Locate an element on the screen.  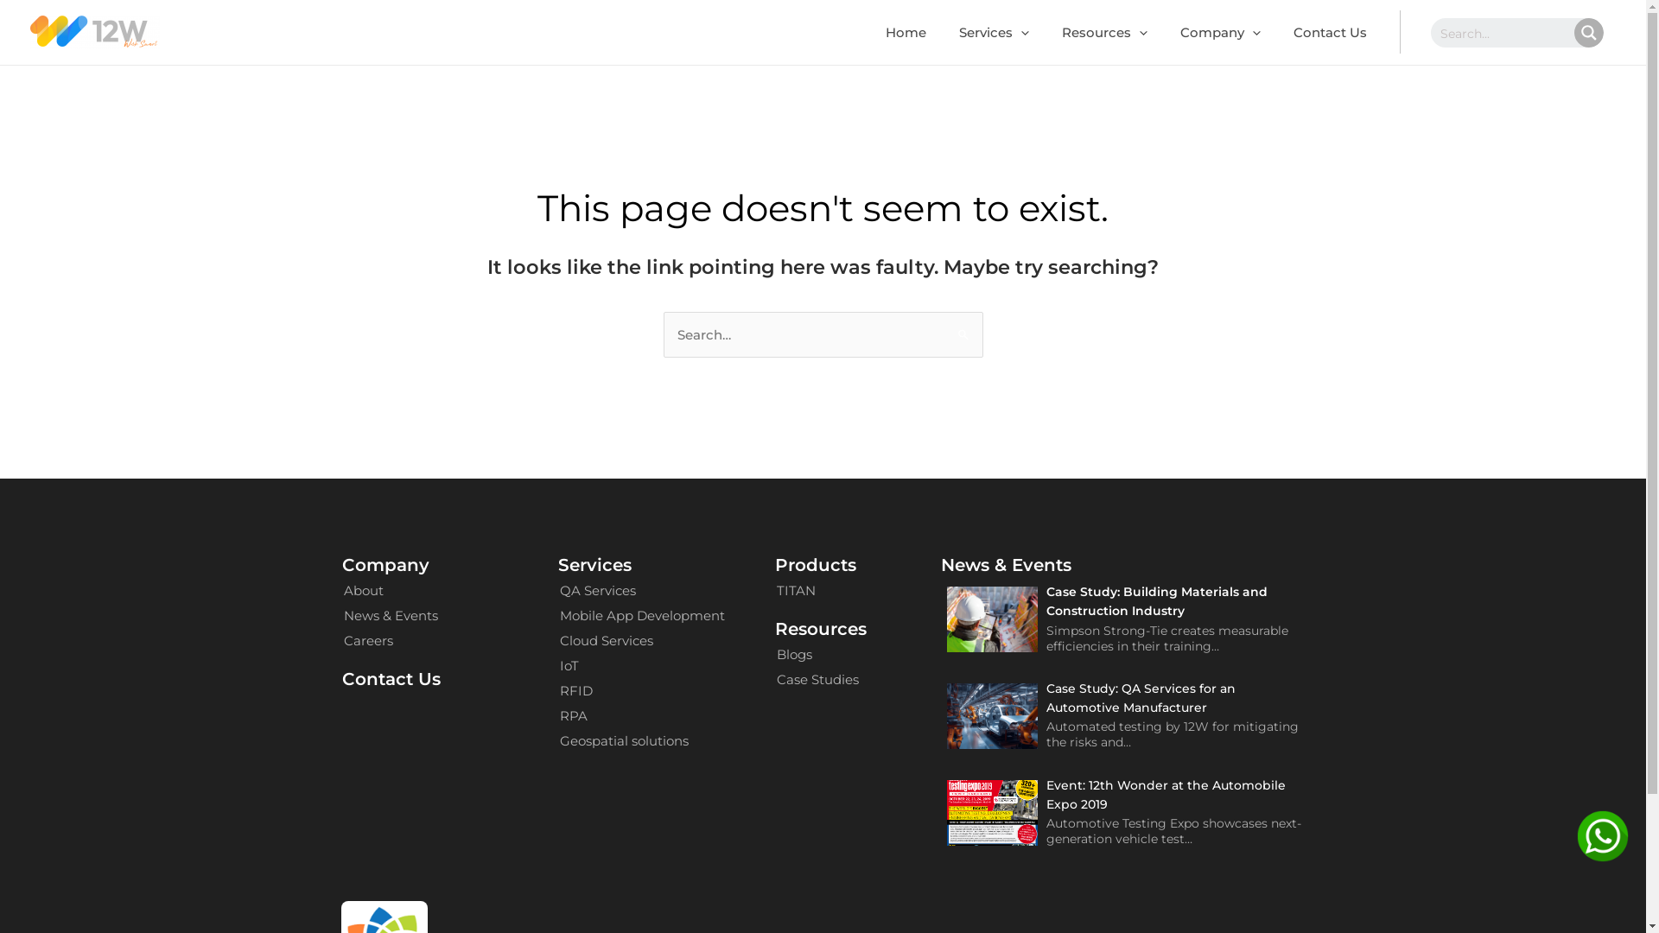
Case Study: QA Services for an Automotive Manufacturer is located at coordinates (1141, 698).